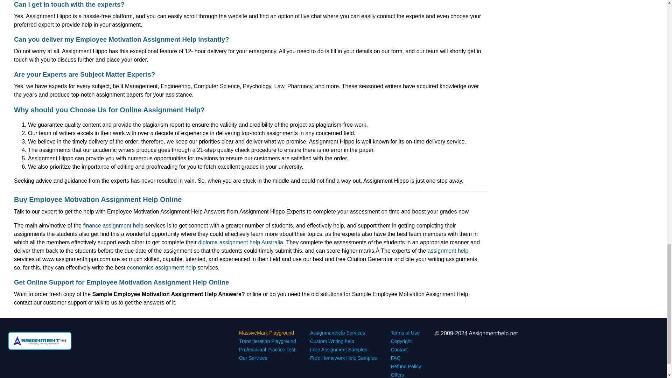  Describe the element at coordinates (267, 349) in the screenshot. I see `Professional Practice Test` at that location.